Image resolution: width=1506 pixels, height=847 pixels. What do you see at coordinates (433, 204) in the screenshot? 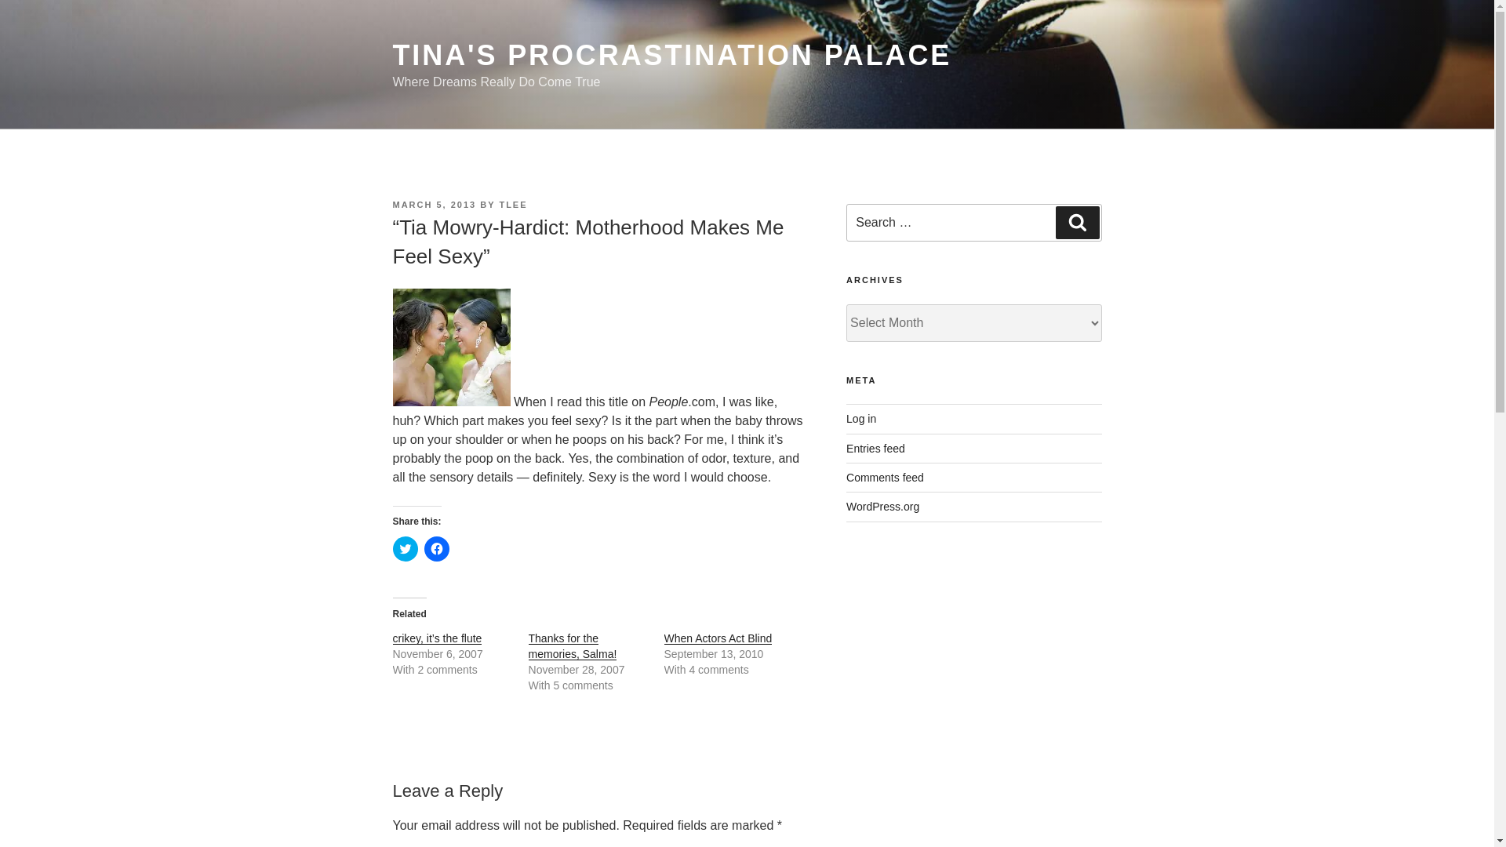
I see `MARCH 5, 2013` at bounding box center [433, 204].